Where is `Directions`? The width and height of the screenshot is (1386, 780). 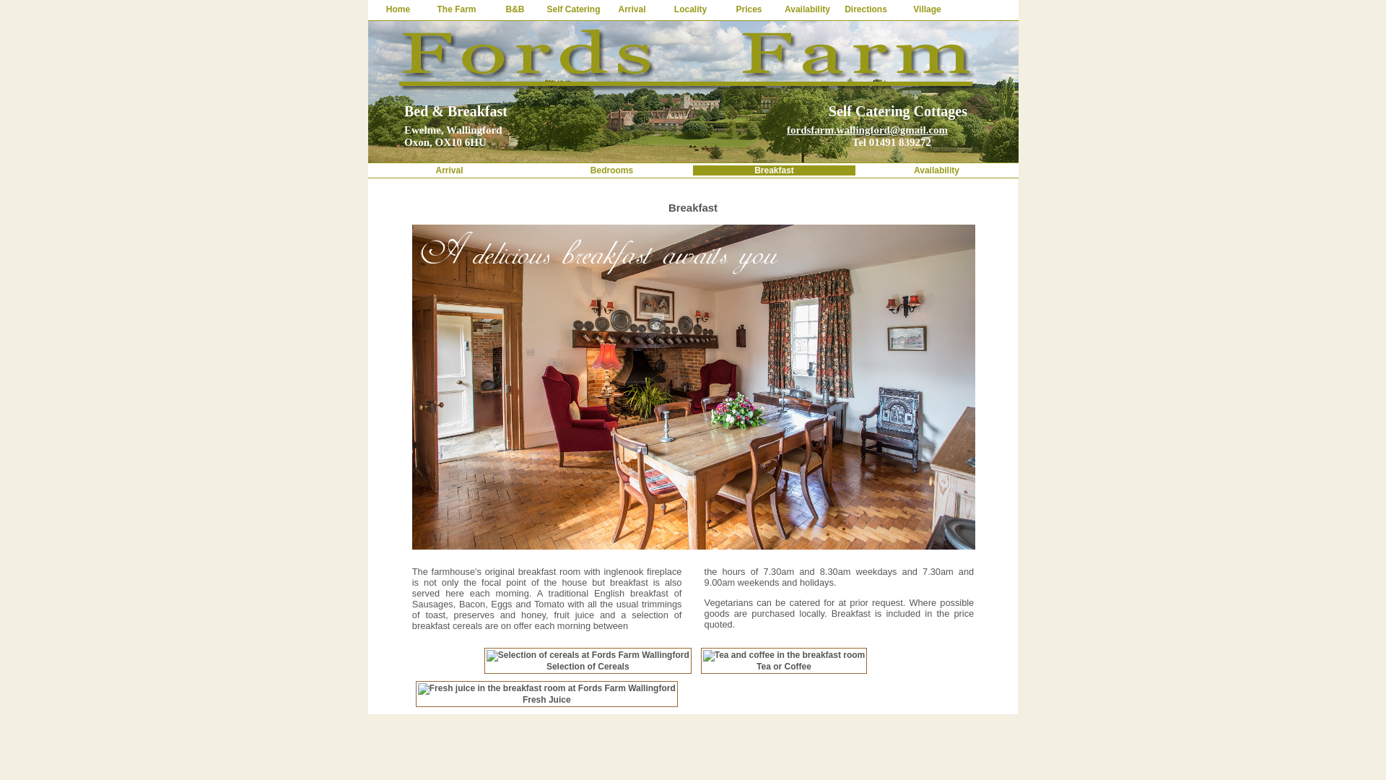
Directions is located at coordinates (866, 9).